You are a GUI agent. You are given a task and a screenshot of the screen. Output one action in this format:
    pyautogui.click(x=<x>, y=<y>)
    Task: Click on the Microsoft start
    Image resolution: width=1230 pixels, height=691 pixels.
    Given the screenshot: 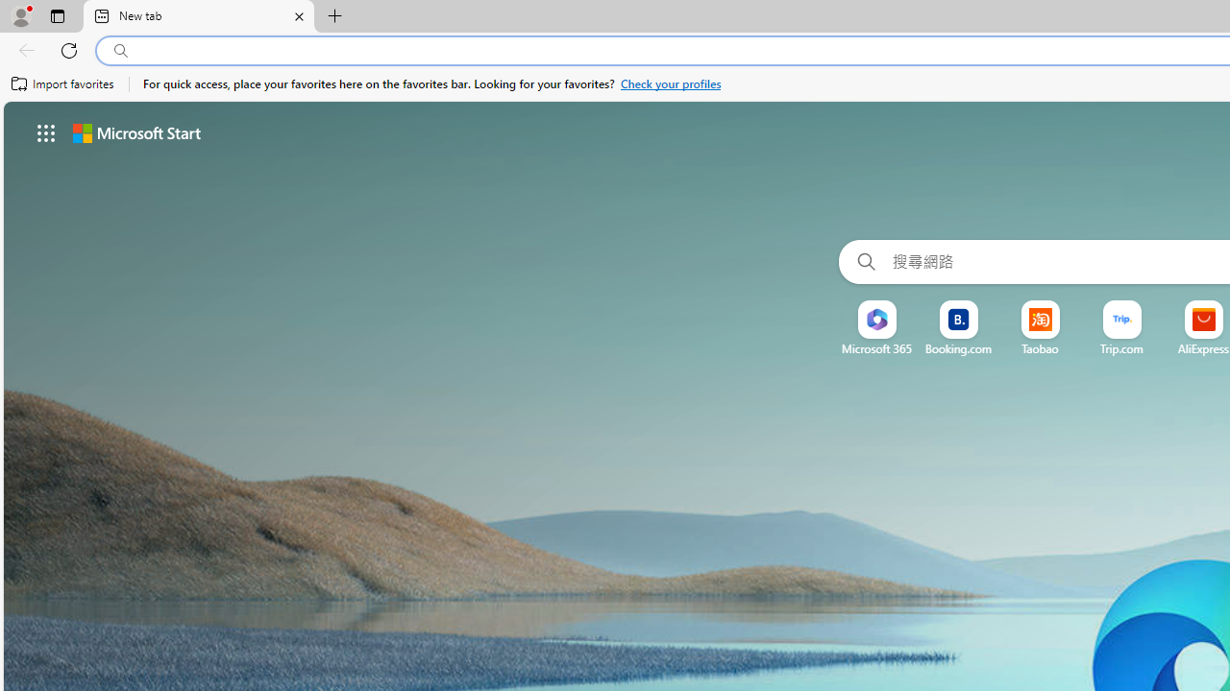 What is the action you would take?
    pyautogui.click(x=136, y=132)
    